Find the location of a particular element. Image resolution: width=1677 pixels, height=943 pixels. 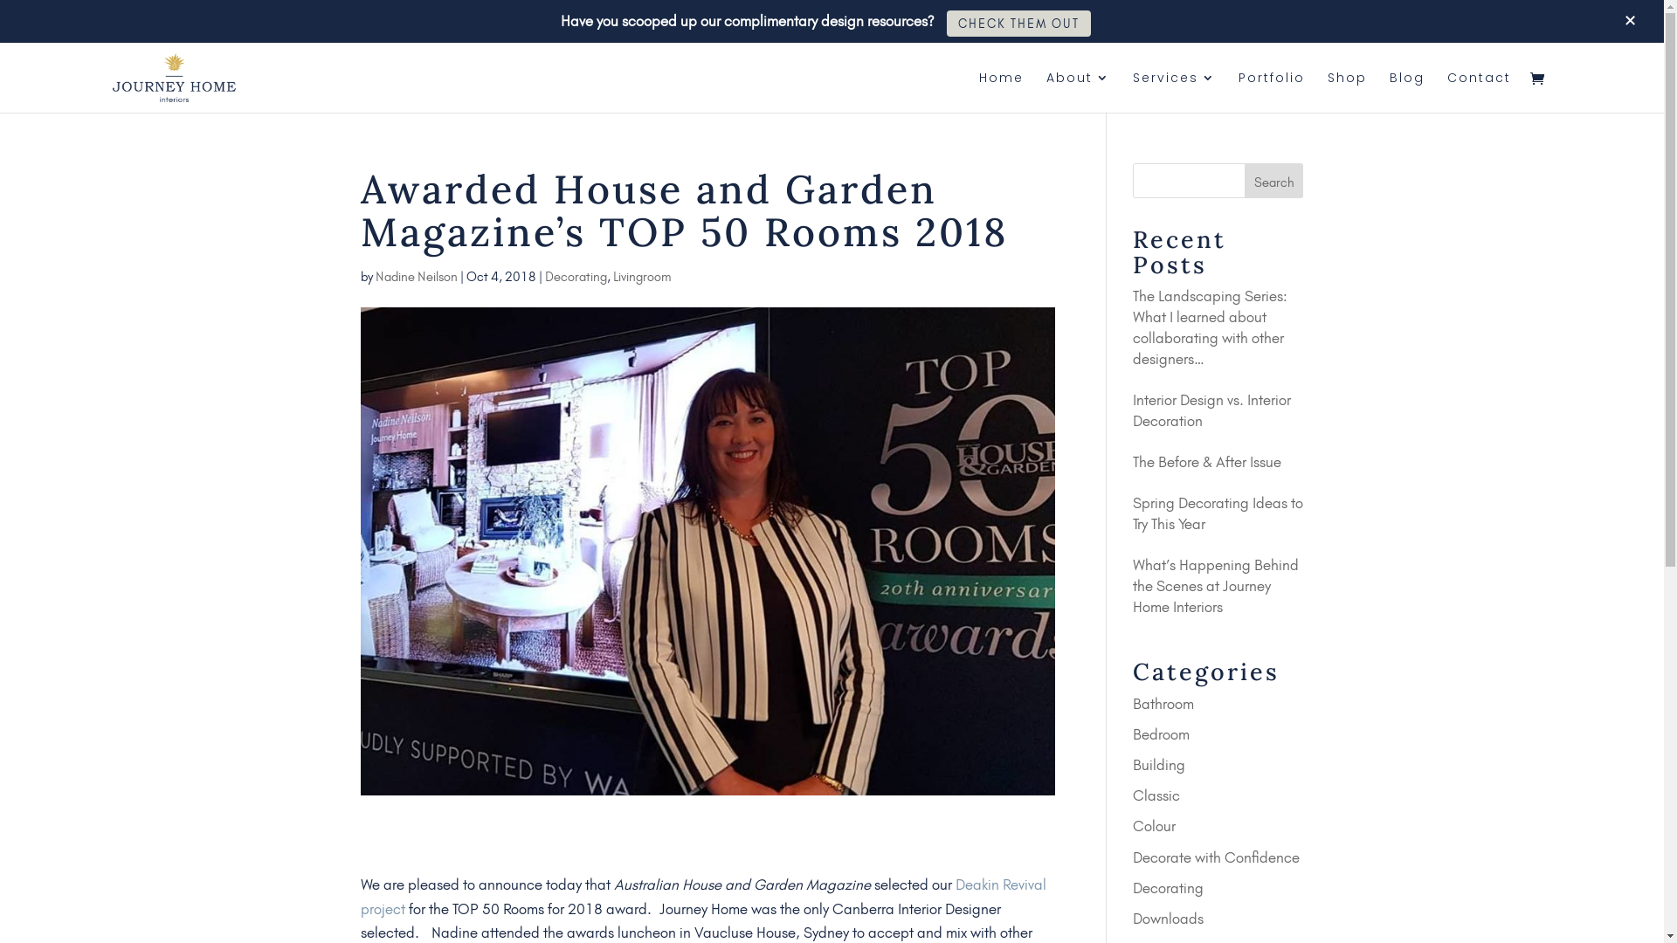

Colour is located at coordinates (1155, 826).